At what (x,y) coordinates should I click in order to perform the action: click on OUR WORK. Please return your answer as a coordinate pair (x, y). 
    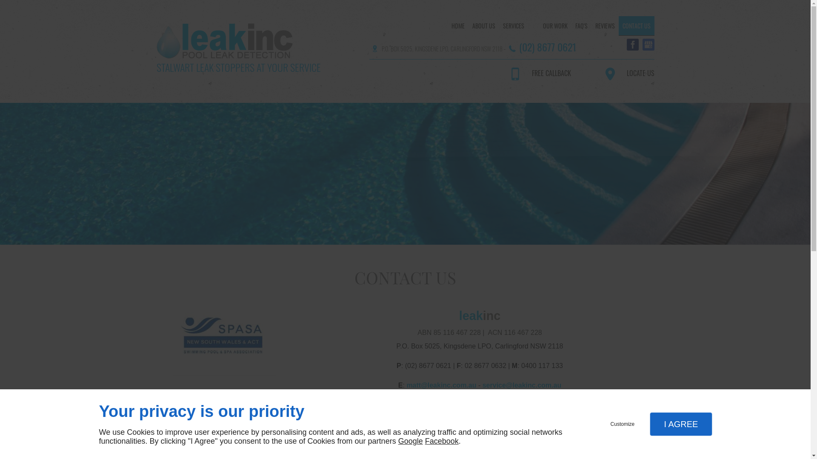
    Looking at the image, I should click on (555, 25).